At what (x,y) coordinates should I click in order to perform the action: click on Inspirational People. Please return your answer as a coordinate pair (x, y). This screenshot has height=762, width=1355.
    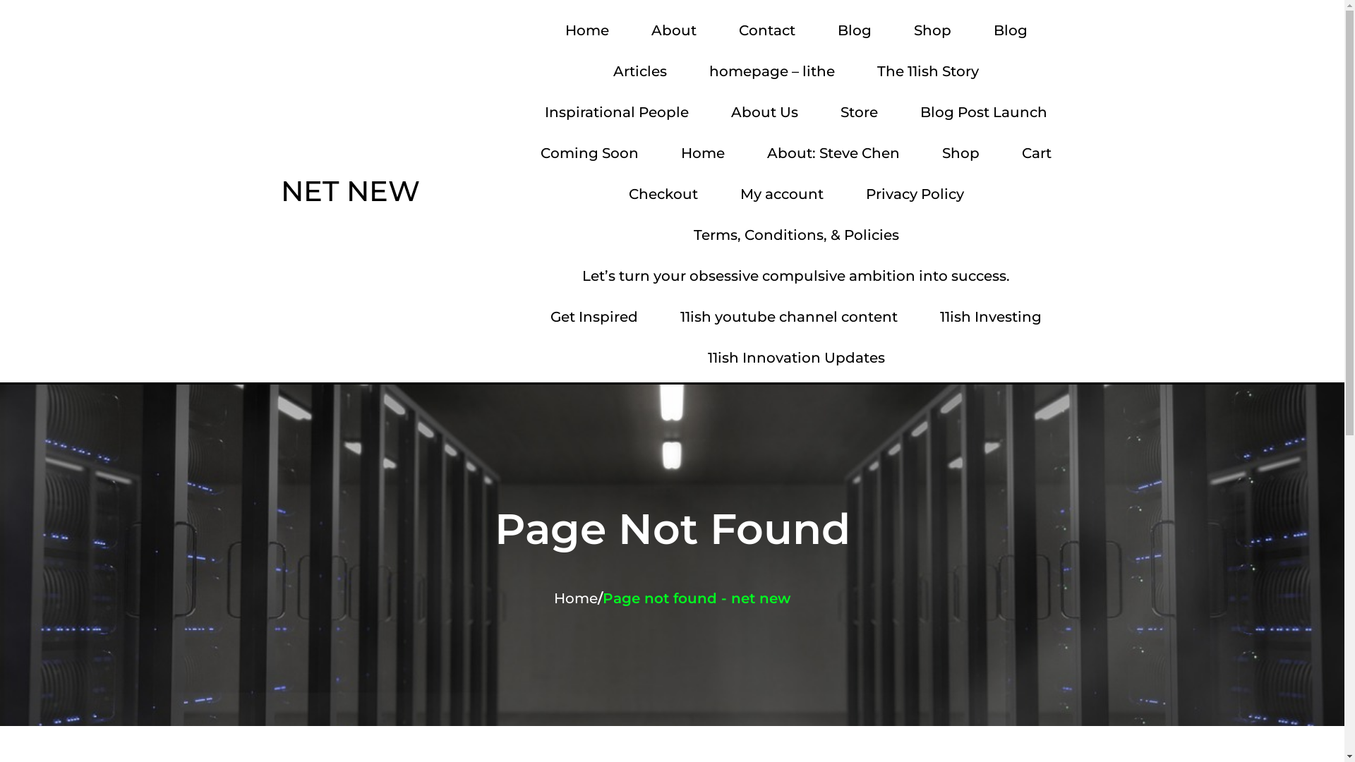
    Looking at the image, I should click on (617, 112).